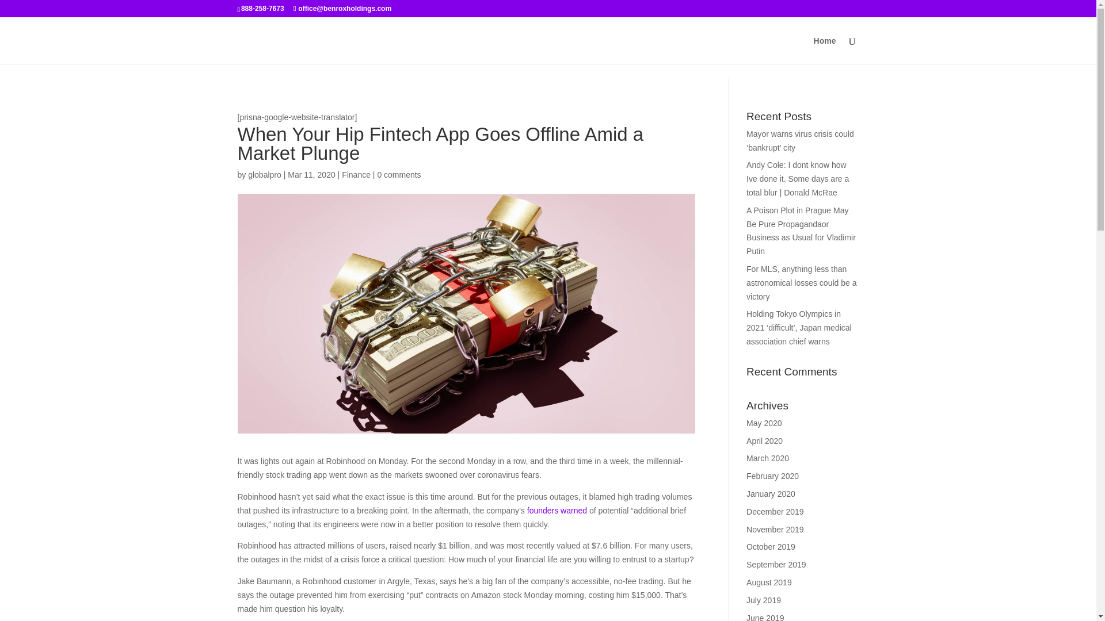 Image resolution: width=1105 pixels, height=621 pixels. I want to click on June 2019, so click(765, 618).